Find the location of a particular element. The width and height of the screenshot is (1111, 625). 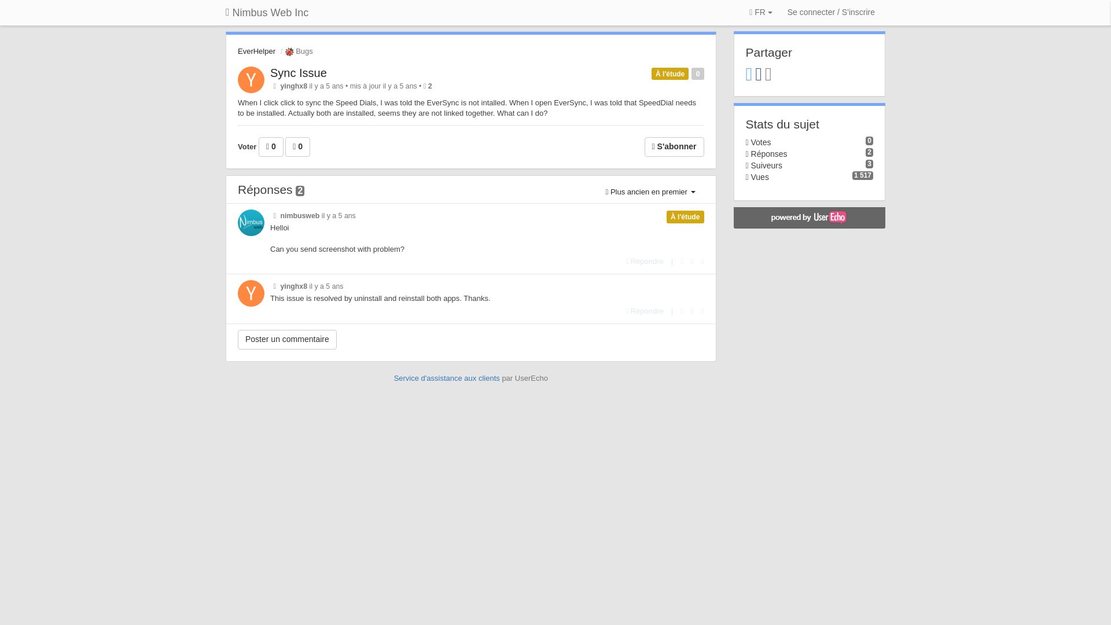

Nimbus Web Inc is located at coordinates (266, 13).